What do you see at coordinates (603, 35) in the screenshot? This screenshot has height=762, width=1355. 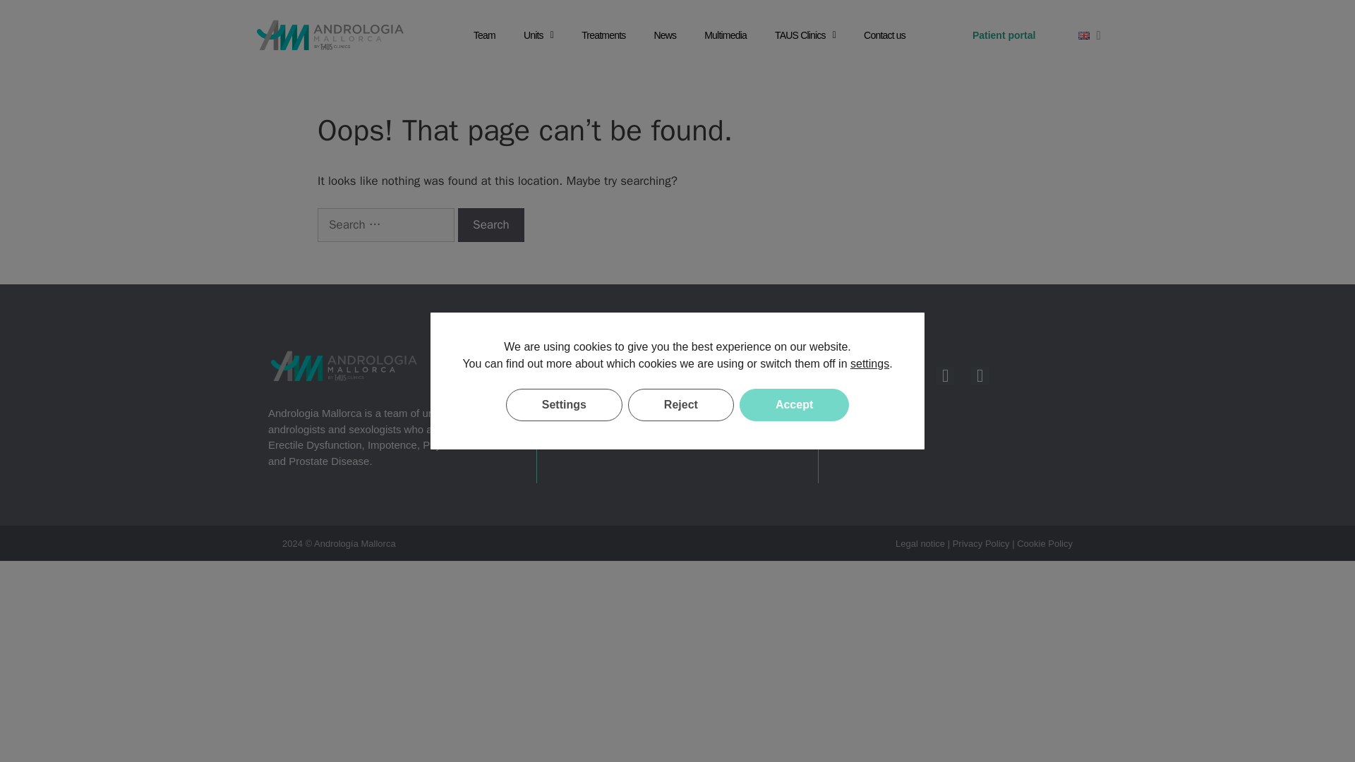 I see `Treatments` at bounding box center [603, 35].